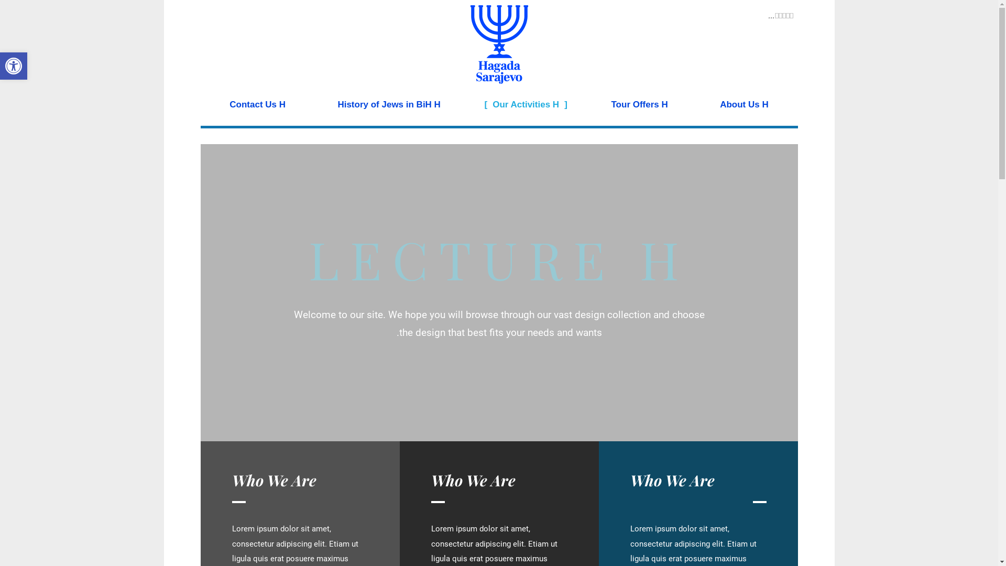 The height and width of the screenshot is (566, 1006). Describe the element at coordinates (526, 105) in the screenshot. I see `Our Activities H` at that location.